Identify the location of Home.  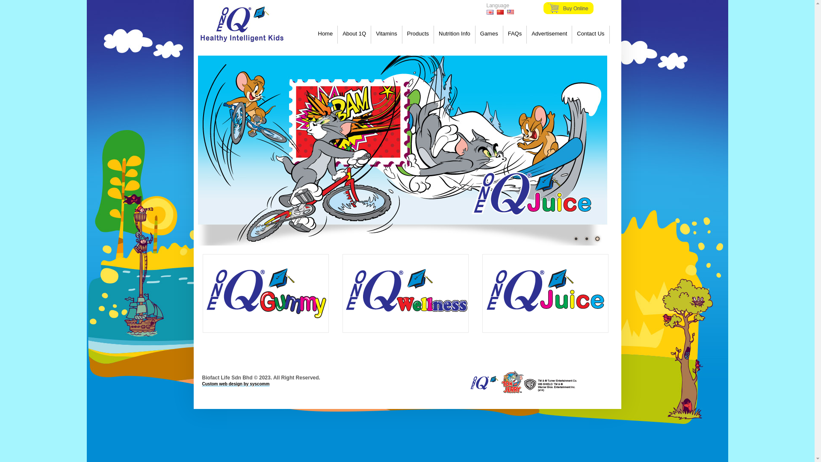
(326, 33).